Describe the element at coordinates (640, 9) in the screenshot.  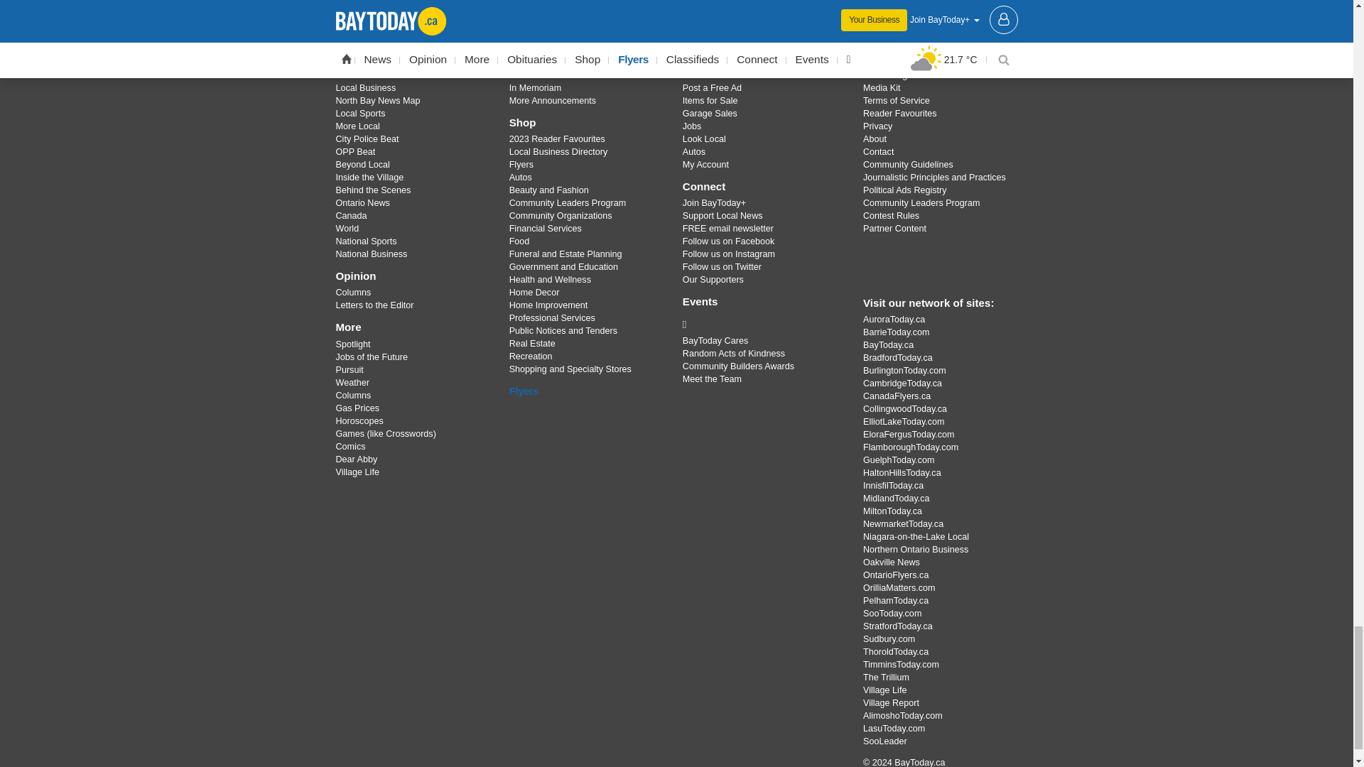
I see `Facebook` at that location.